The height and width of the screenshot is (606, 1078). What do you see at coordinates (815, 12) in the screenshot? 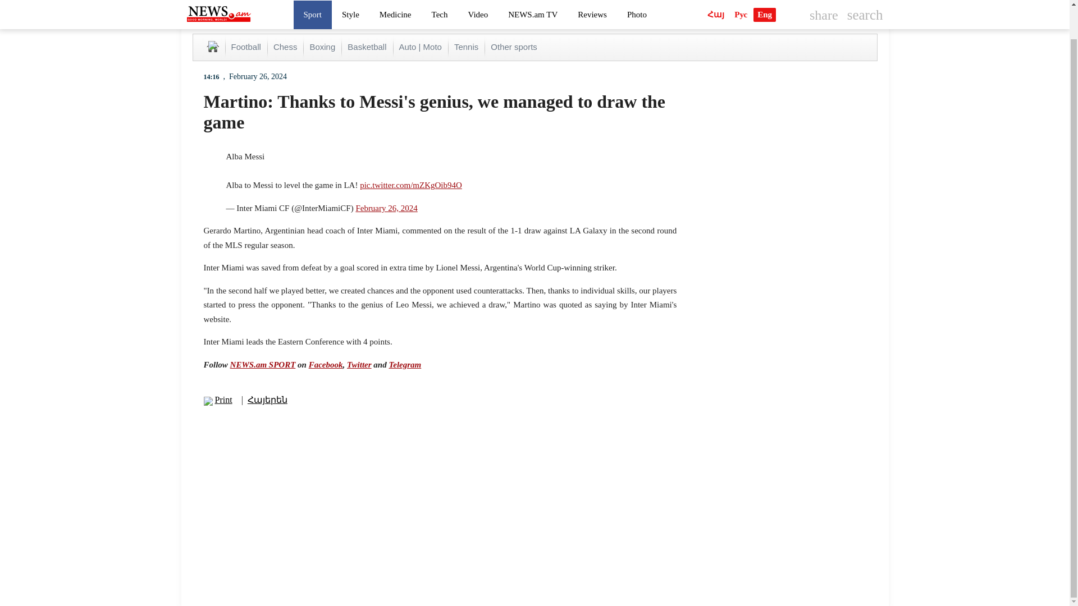
I see `PHOTOS` at bounding box center [815, 12].